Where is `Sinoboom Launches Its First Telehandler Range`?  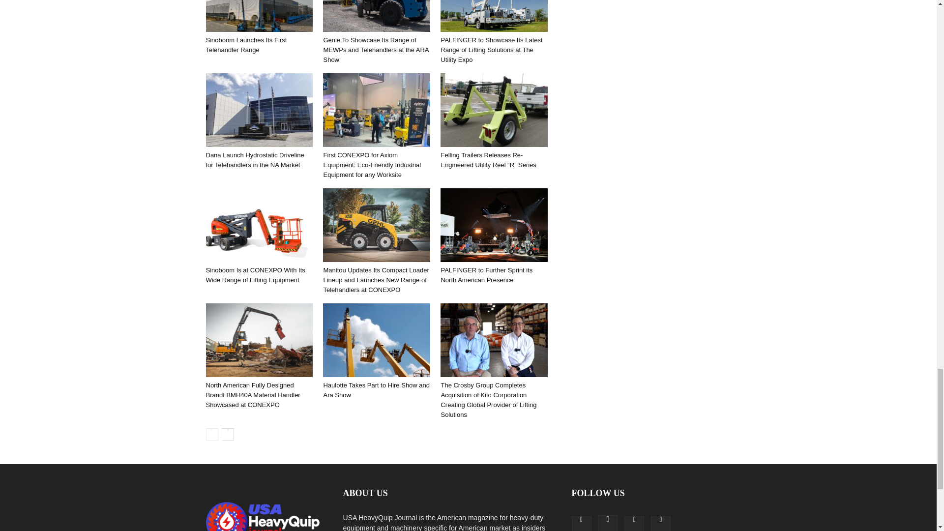 Sinoboom Launches Its First Telehandler Range is located at coordinates (246, 45).